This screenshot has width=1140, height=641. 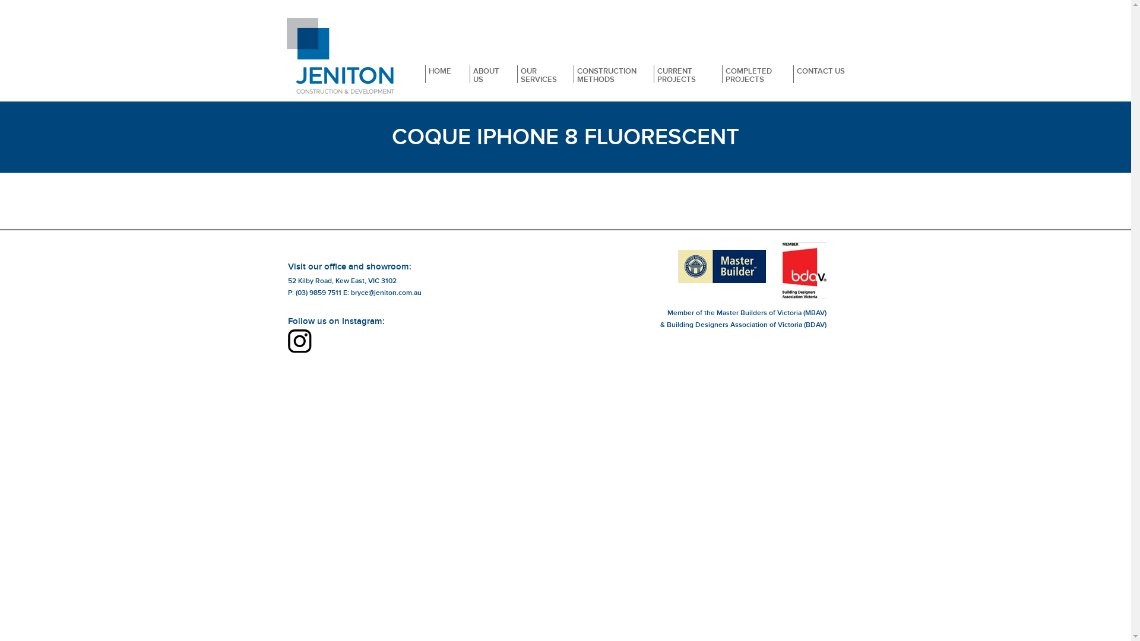 What do you see at coordinates (821, 70) in the screenshot?
I see `CONTACT US` at bounding box center [821, 70].